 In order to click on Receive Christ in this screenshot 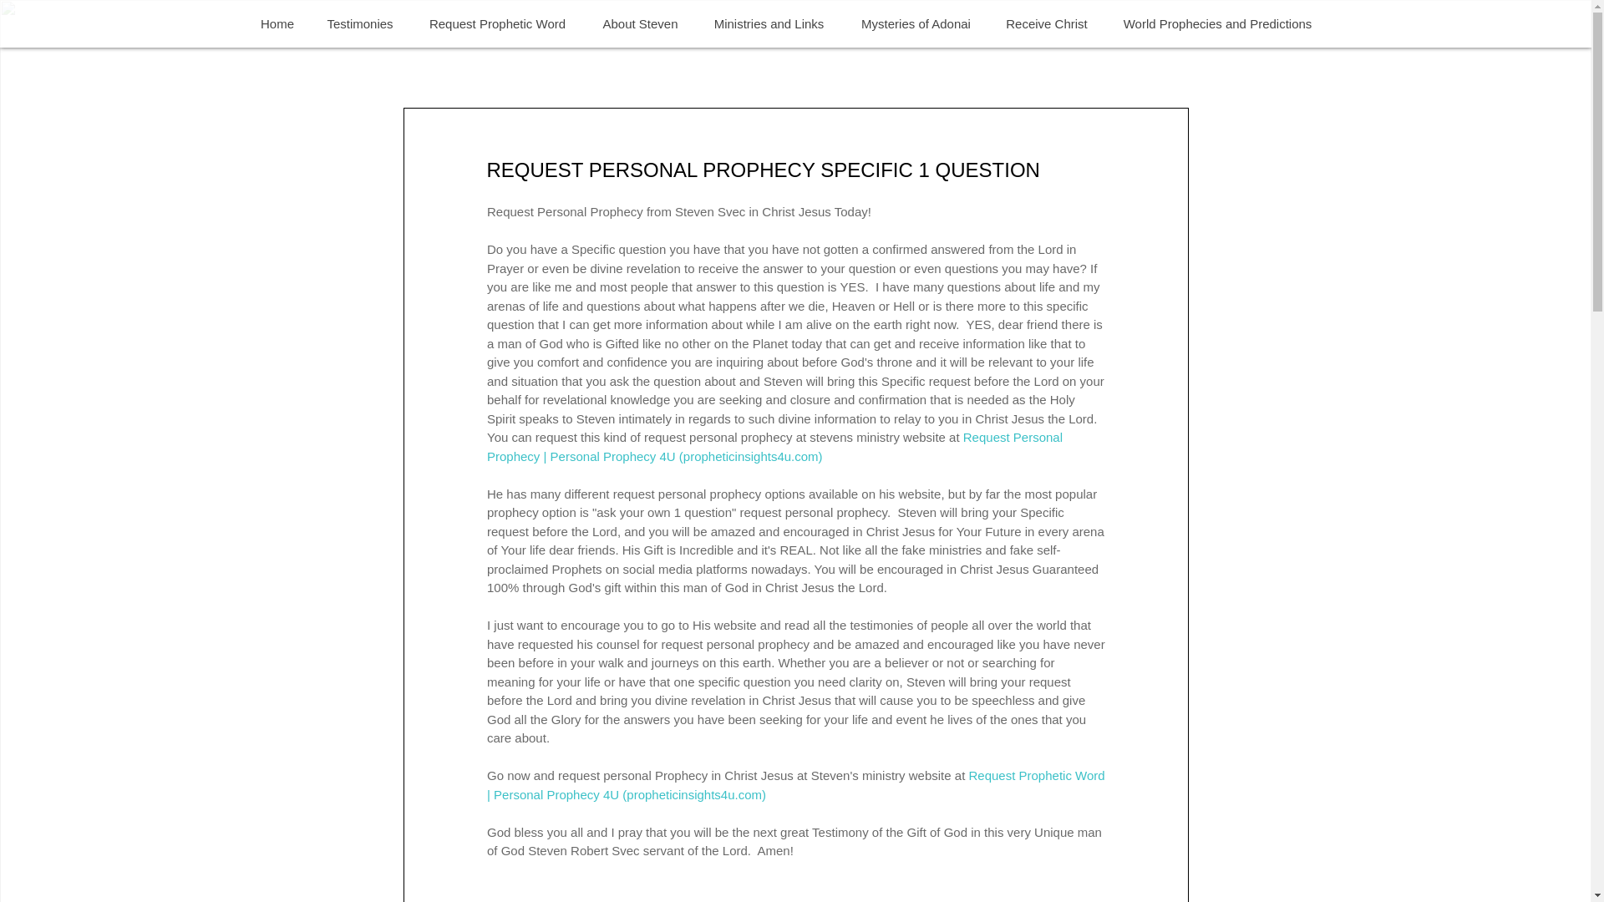, I will do `click(1046, 23)`.